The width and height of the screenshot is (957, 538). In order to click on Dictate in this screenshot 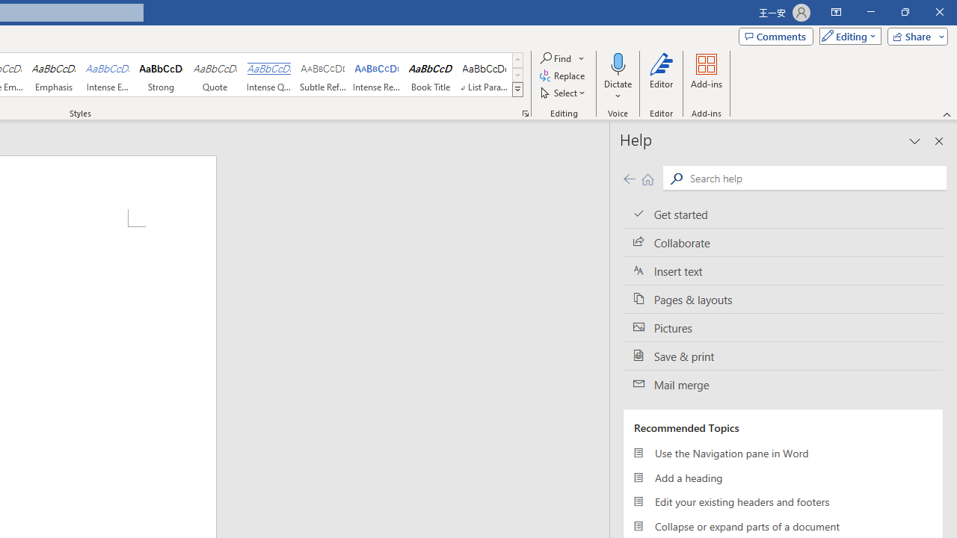, I will do `click(618, 76)`.